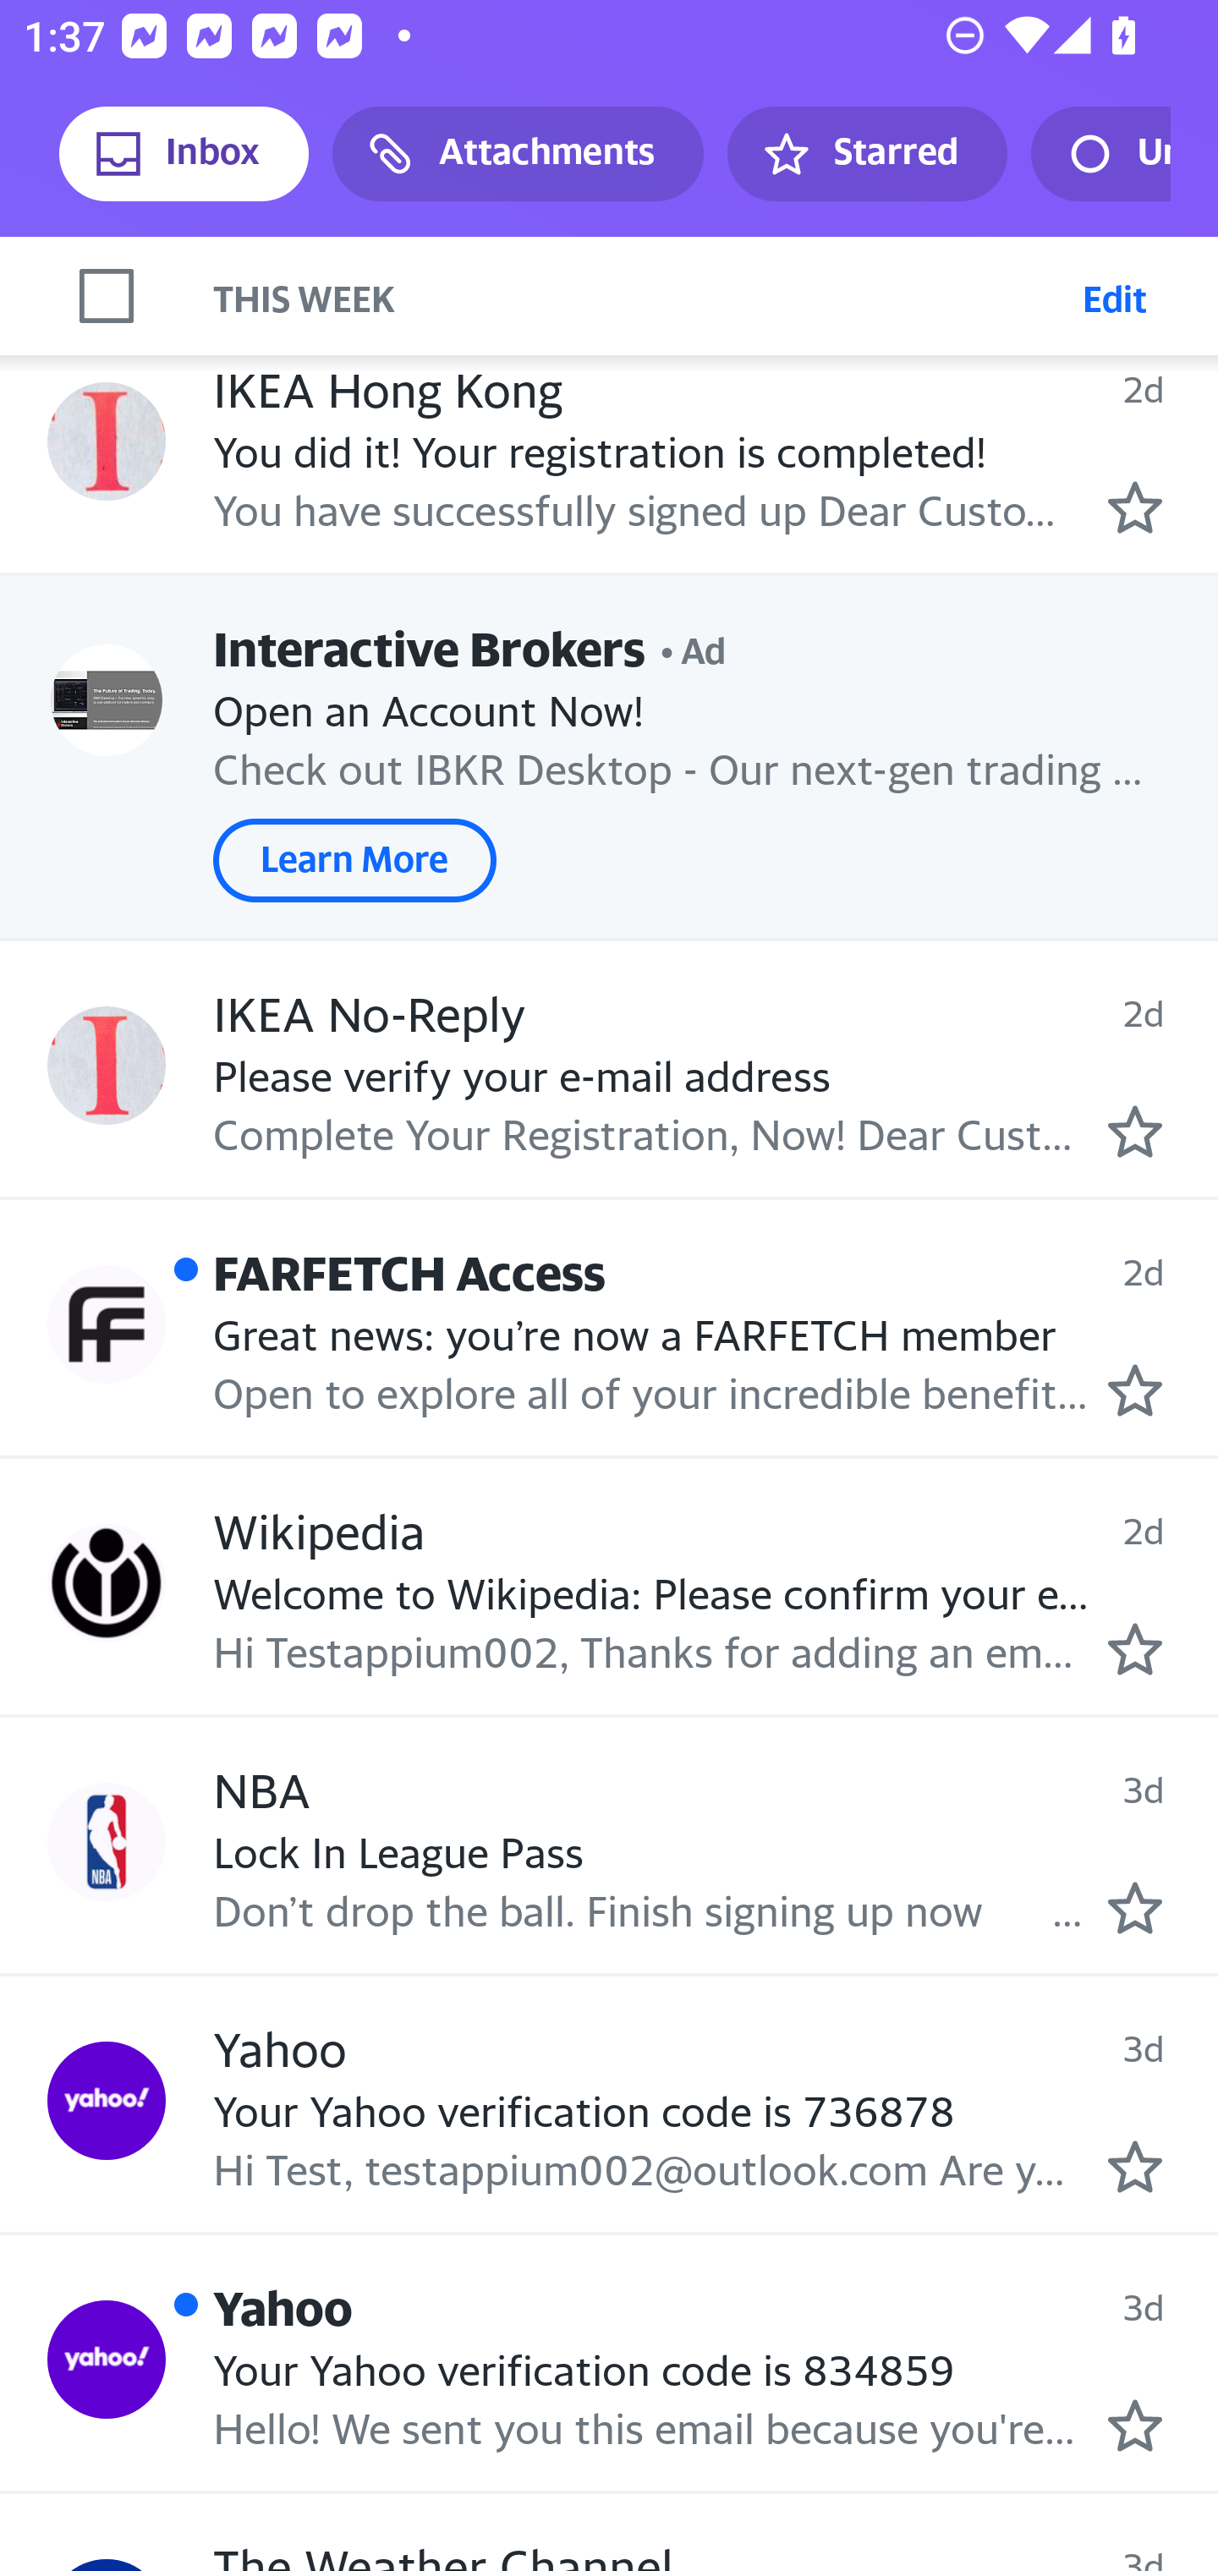 The image size is (1218, 2571). Describe the element at coordinates (107, 1840) in the screenshot. I see `Profile
NBA` at that location.